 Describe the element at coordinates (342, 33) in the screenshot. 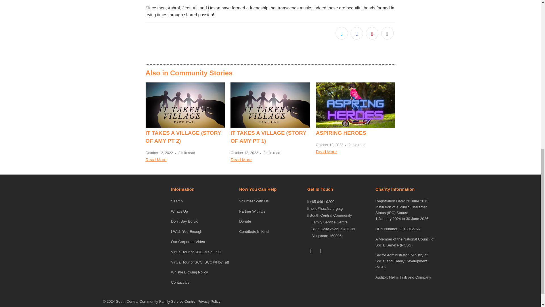

I see `Share this on Twitter` at that location.